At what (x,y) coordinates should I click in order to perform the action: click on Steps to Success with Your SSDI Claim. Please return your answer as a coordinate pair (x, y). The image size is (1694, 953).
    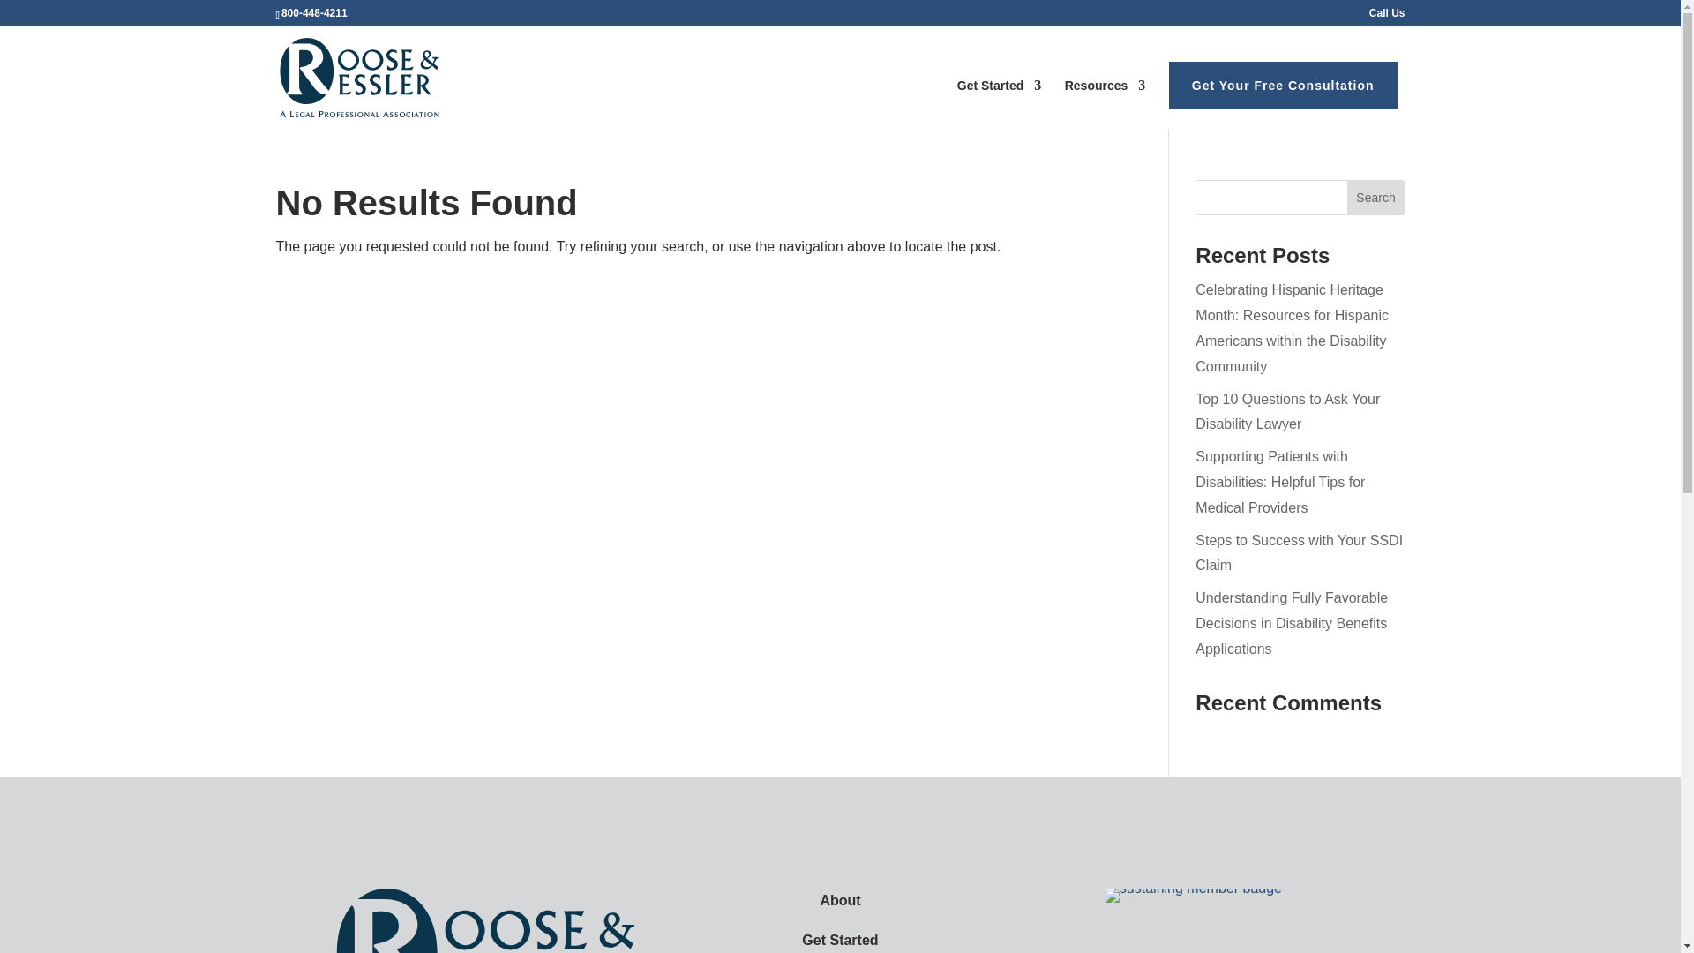
    Looking at the image, I should click on (1299, 552).